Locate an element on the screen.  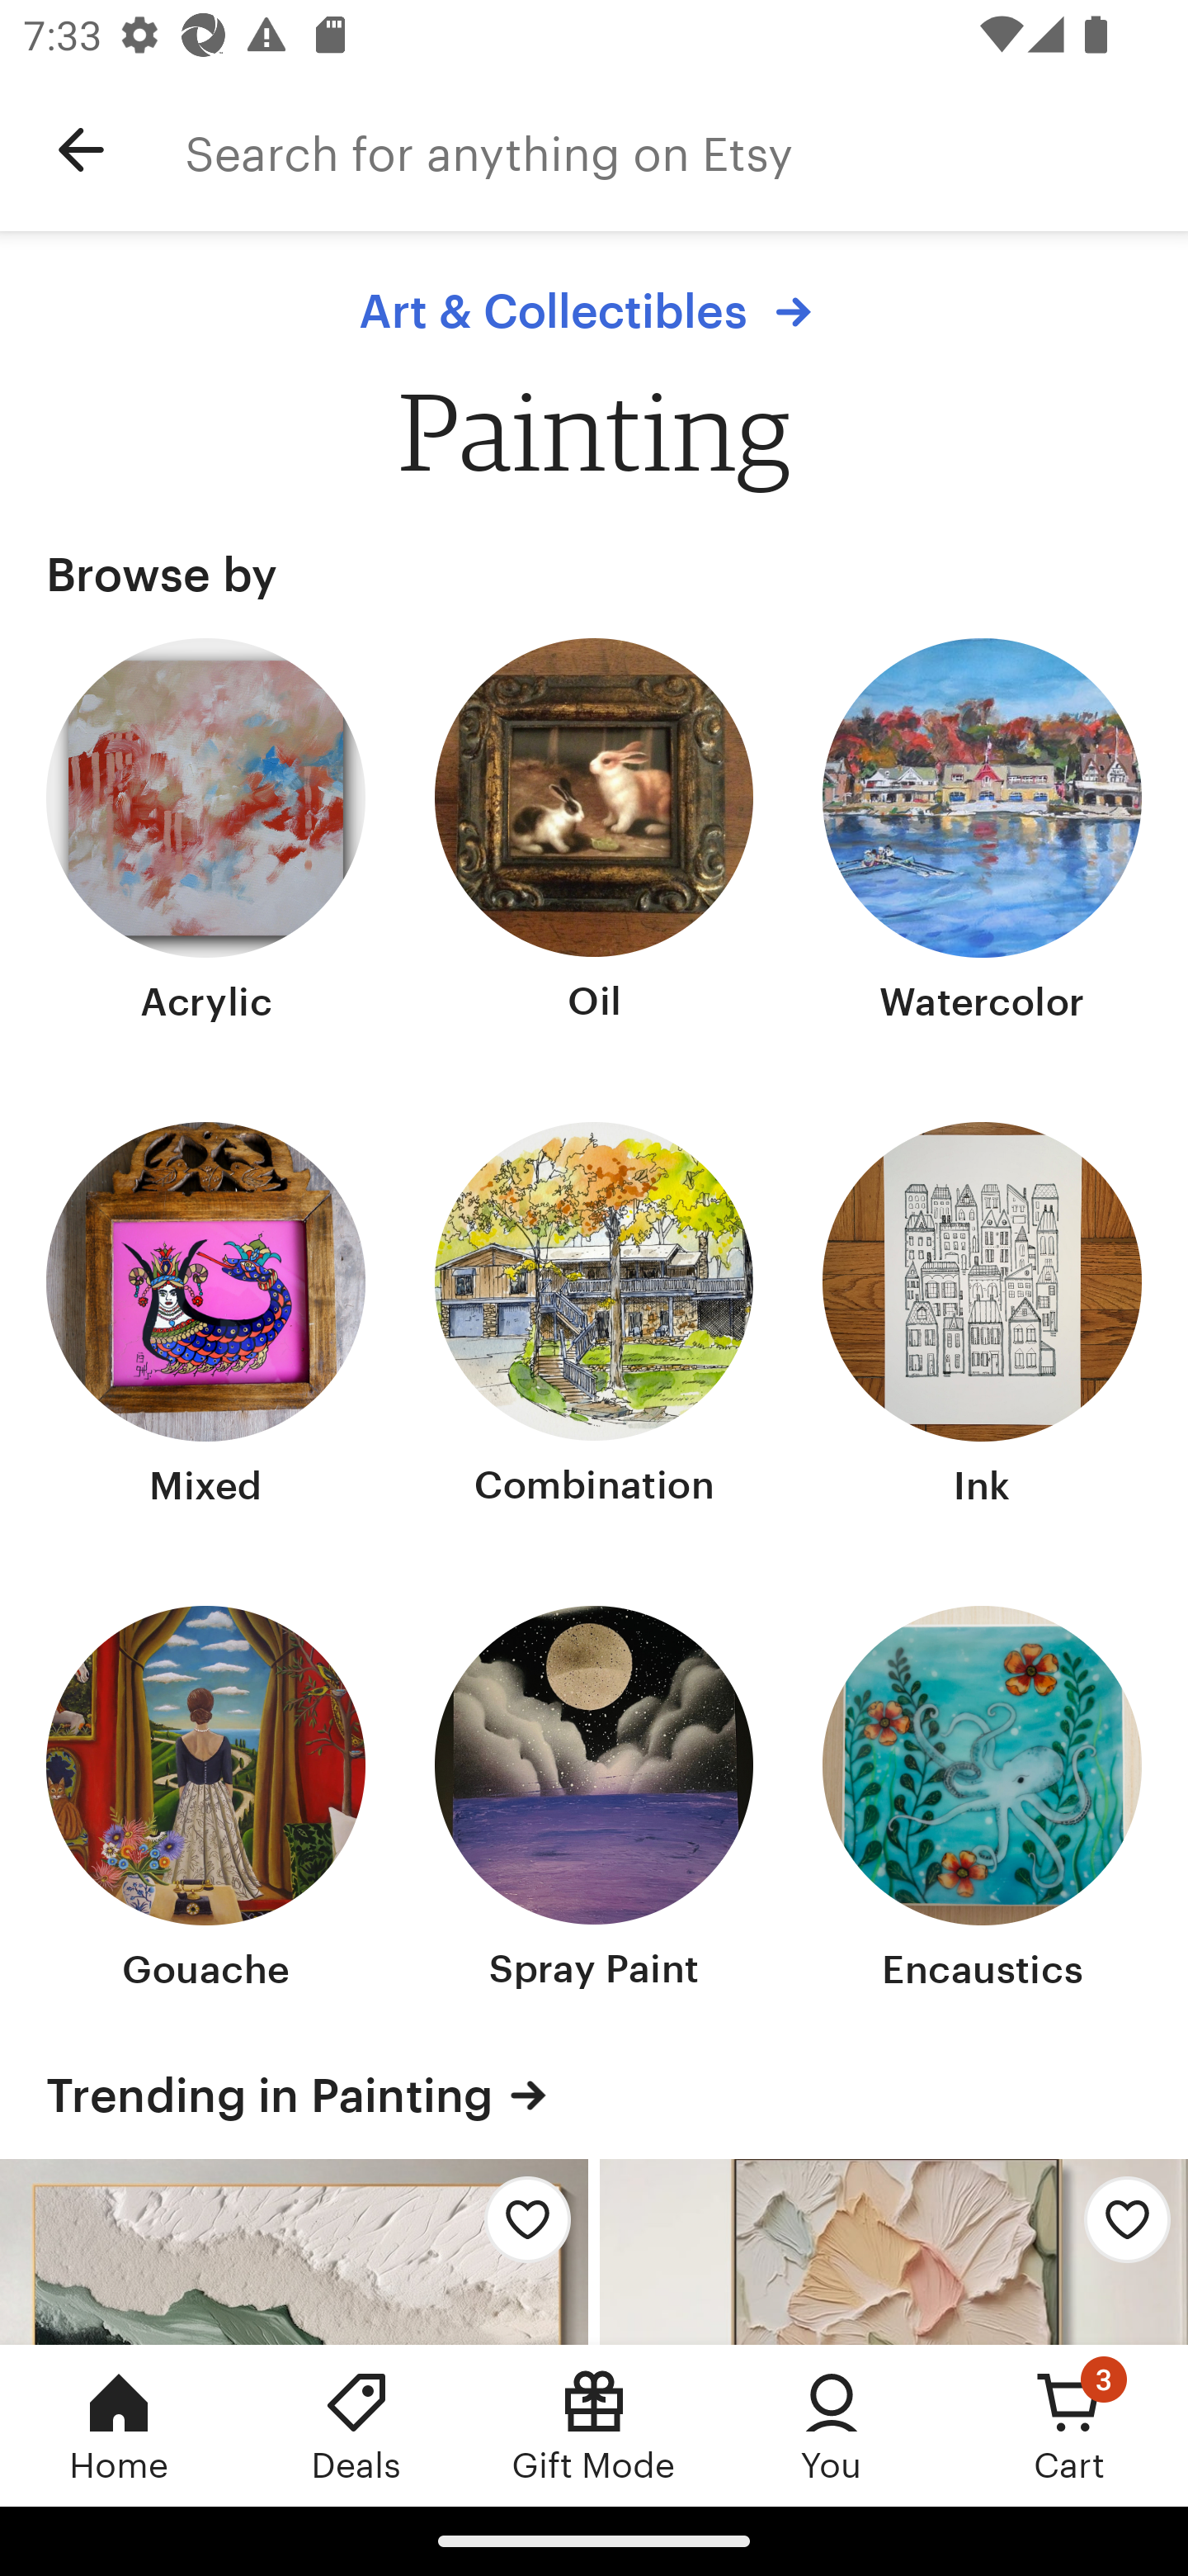
Gift Mode is located at coordinates (594, 2425).